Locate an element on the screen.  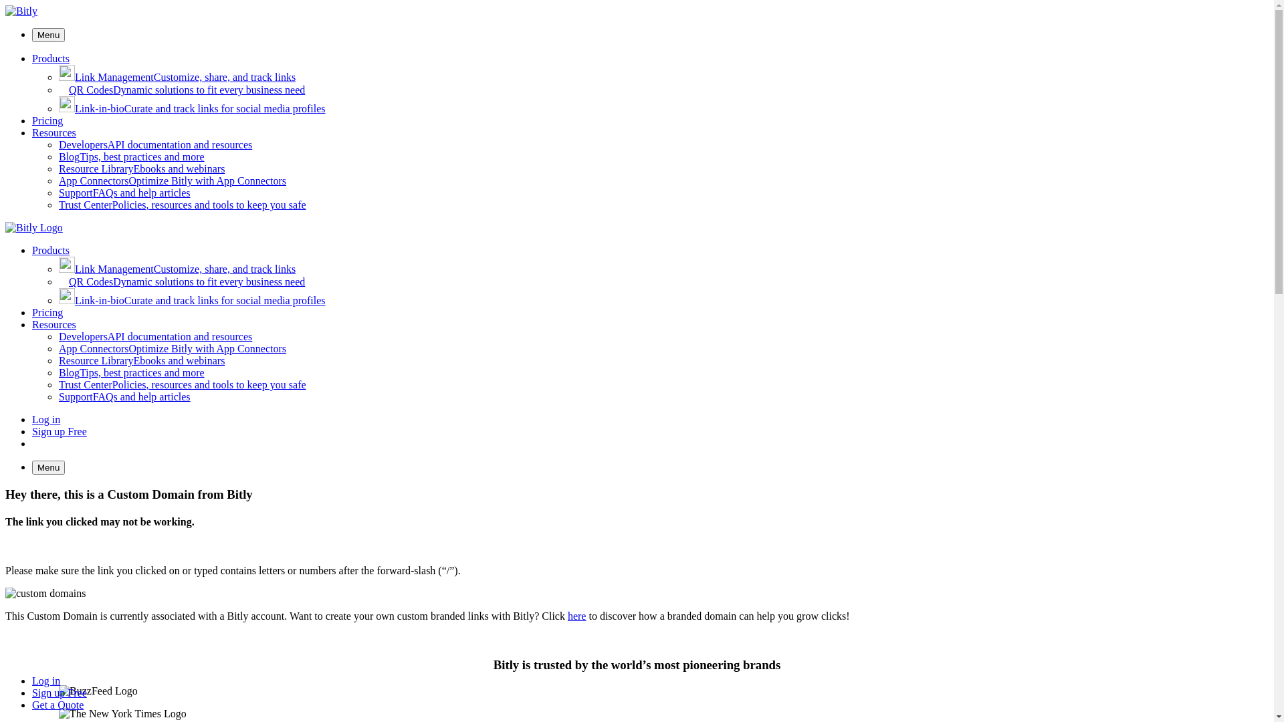
Link ManagementCustomize, share, and track links is located at coordinates (177, 78).